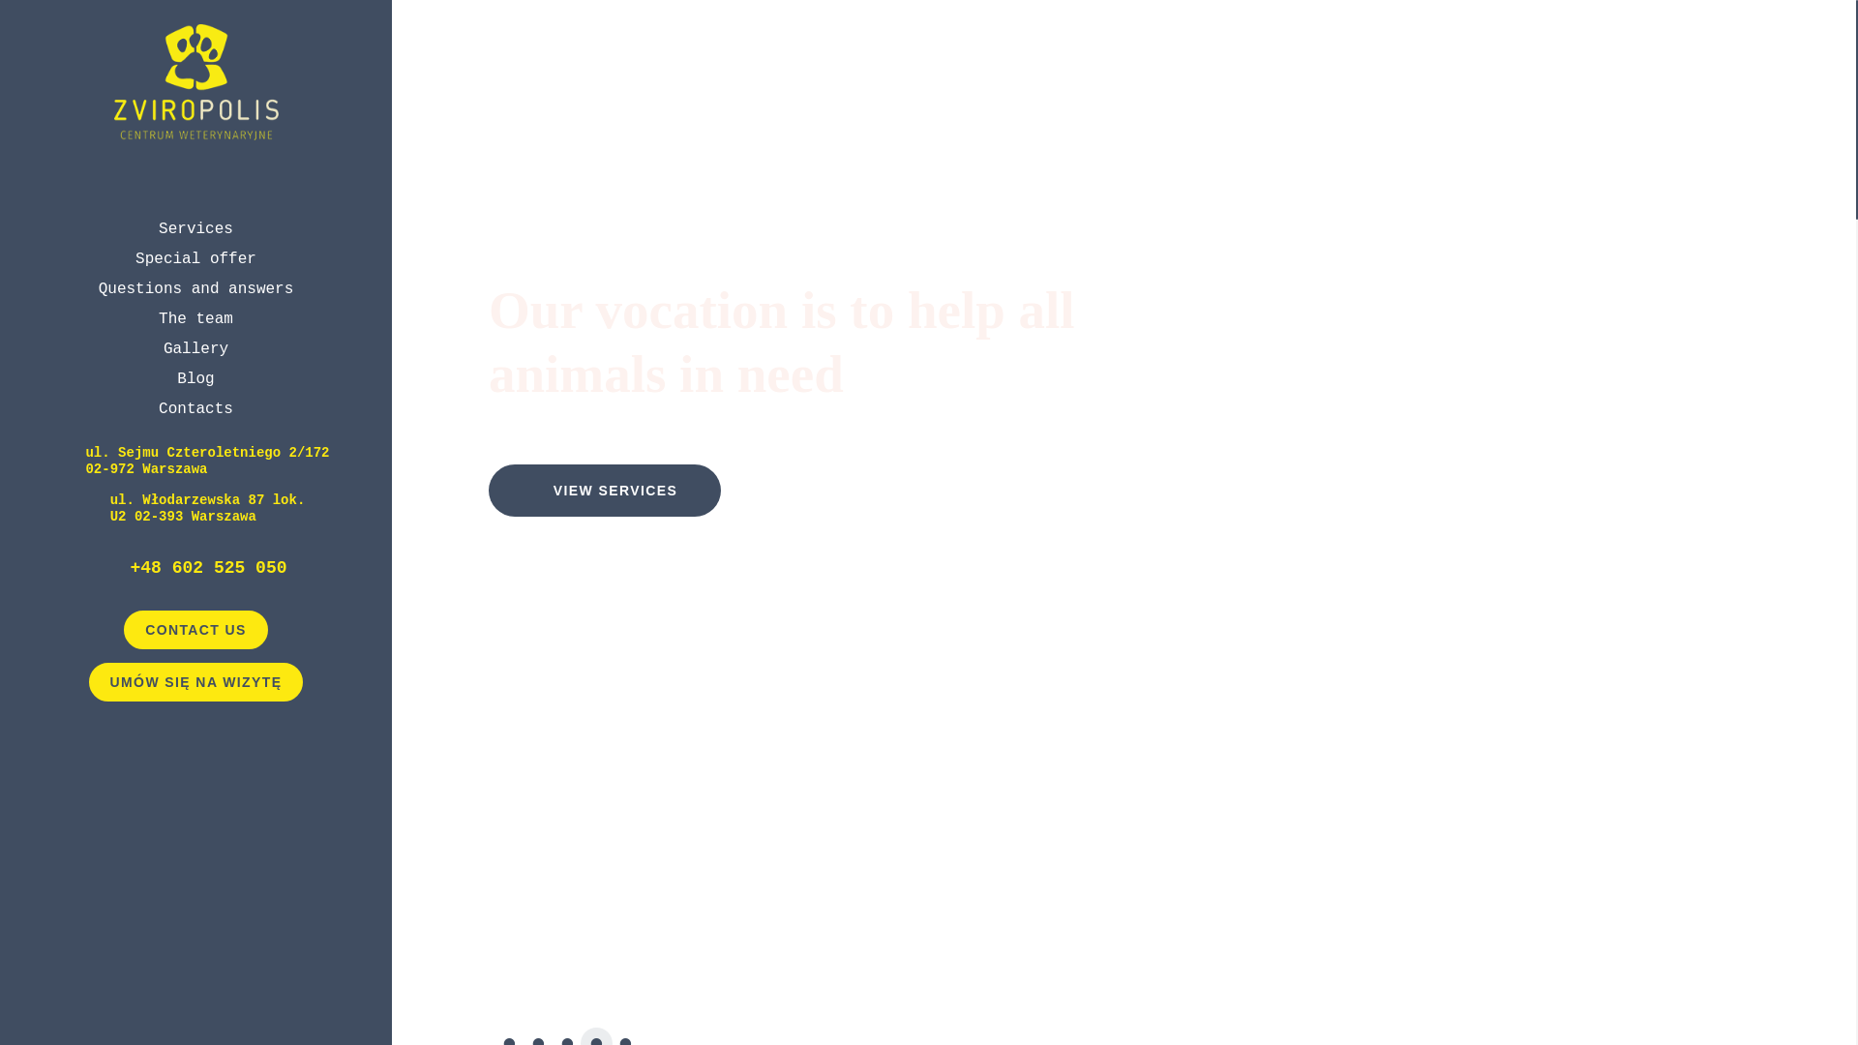  What do you see at coordinates (195, 629) in the screenshot?
I see `CONTACT US` at bounding box center [195, 629].